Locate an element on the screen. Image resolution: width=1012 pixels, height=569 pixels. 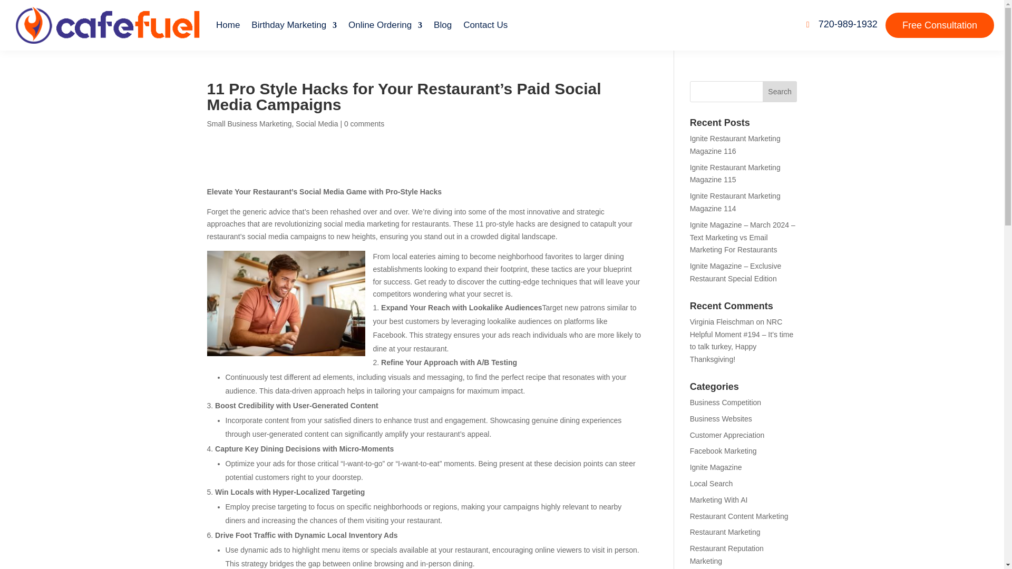
Free Consultation is located at coordinates (939, 25).